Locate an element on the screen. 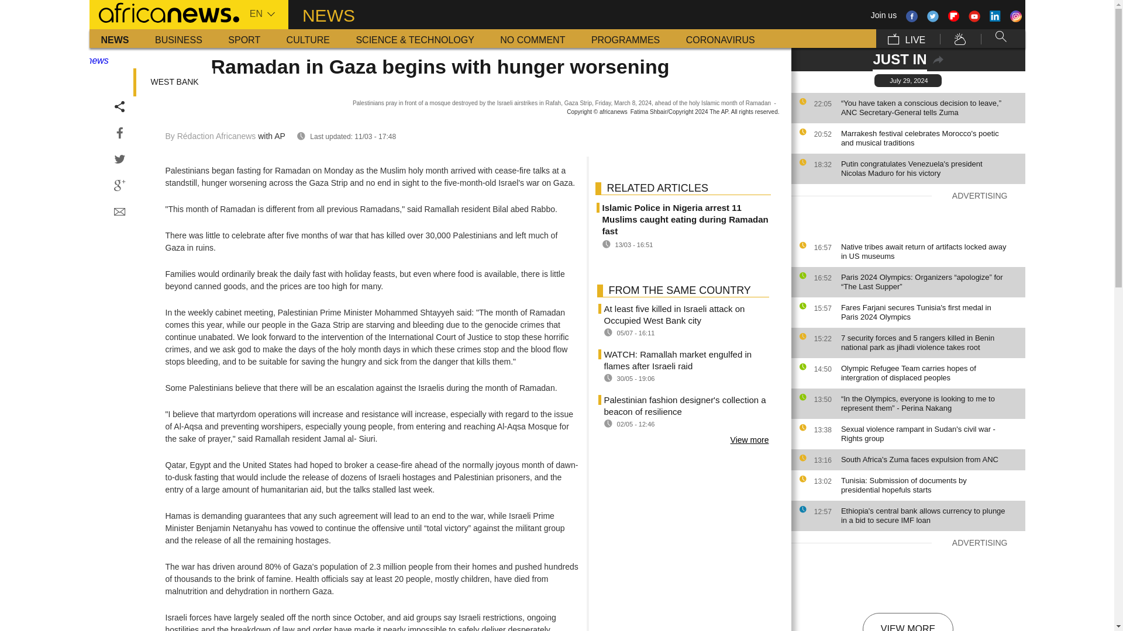  SPORT is located at coordinates (244, 39).